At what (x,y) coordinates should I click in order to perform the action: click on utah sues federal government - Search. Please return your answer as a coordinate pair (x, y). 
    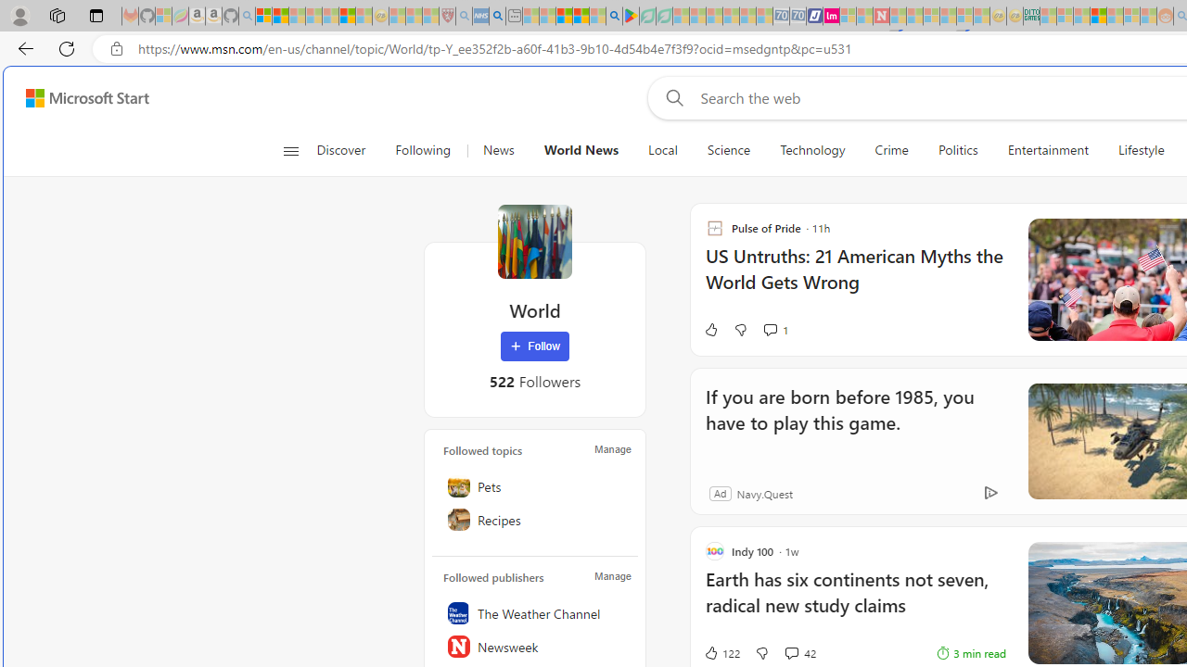
    Looking at the image, I should click on (497, 17).